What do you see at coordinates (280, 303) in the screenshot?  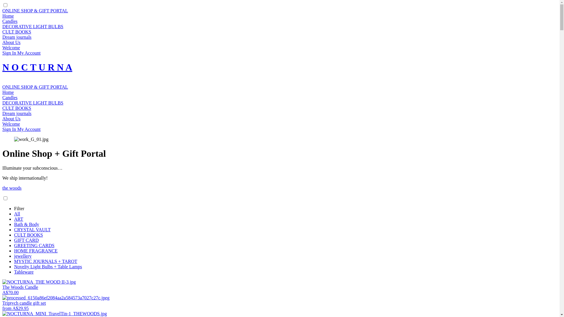 I see `Triptych candle gift set
from A$29.95` at bounding box center [280, 303].